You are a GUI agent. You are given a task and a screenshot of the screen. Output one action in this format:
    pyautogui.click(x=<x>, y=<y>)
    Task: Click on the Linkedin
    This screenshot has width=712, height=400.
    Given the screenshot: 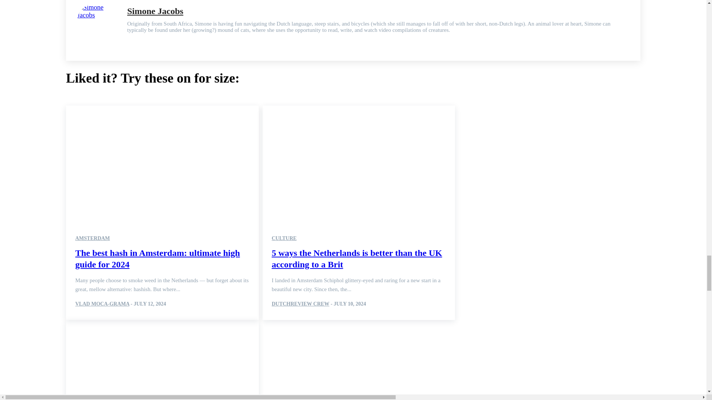 What is the action you would take?
    pyautogui.click(x=130, y=41)
    